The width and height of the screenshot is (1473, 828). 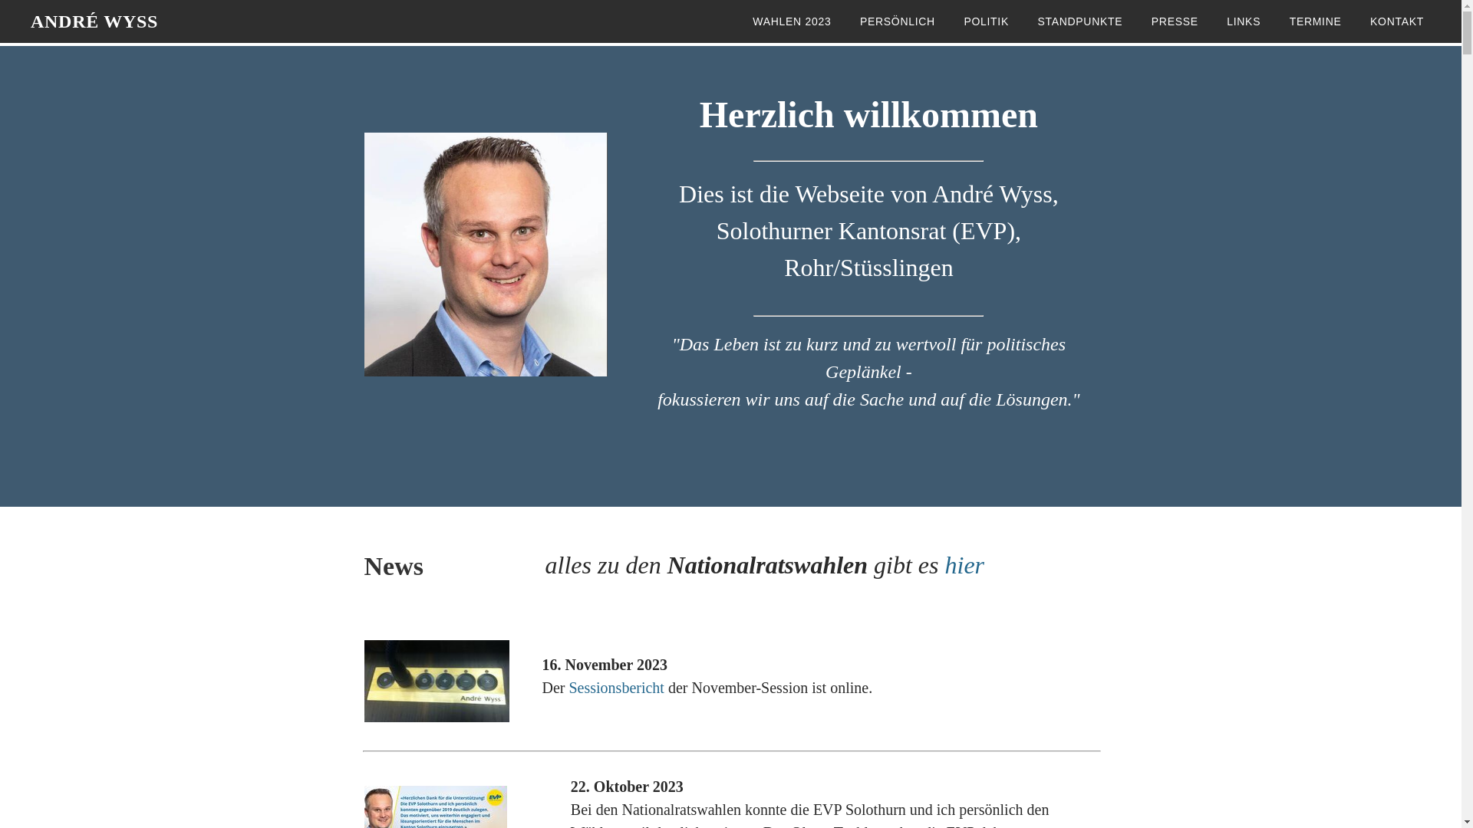 I want to click on Sessionsbericht, so click(x=616, y=688).